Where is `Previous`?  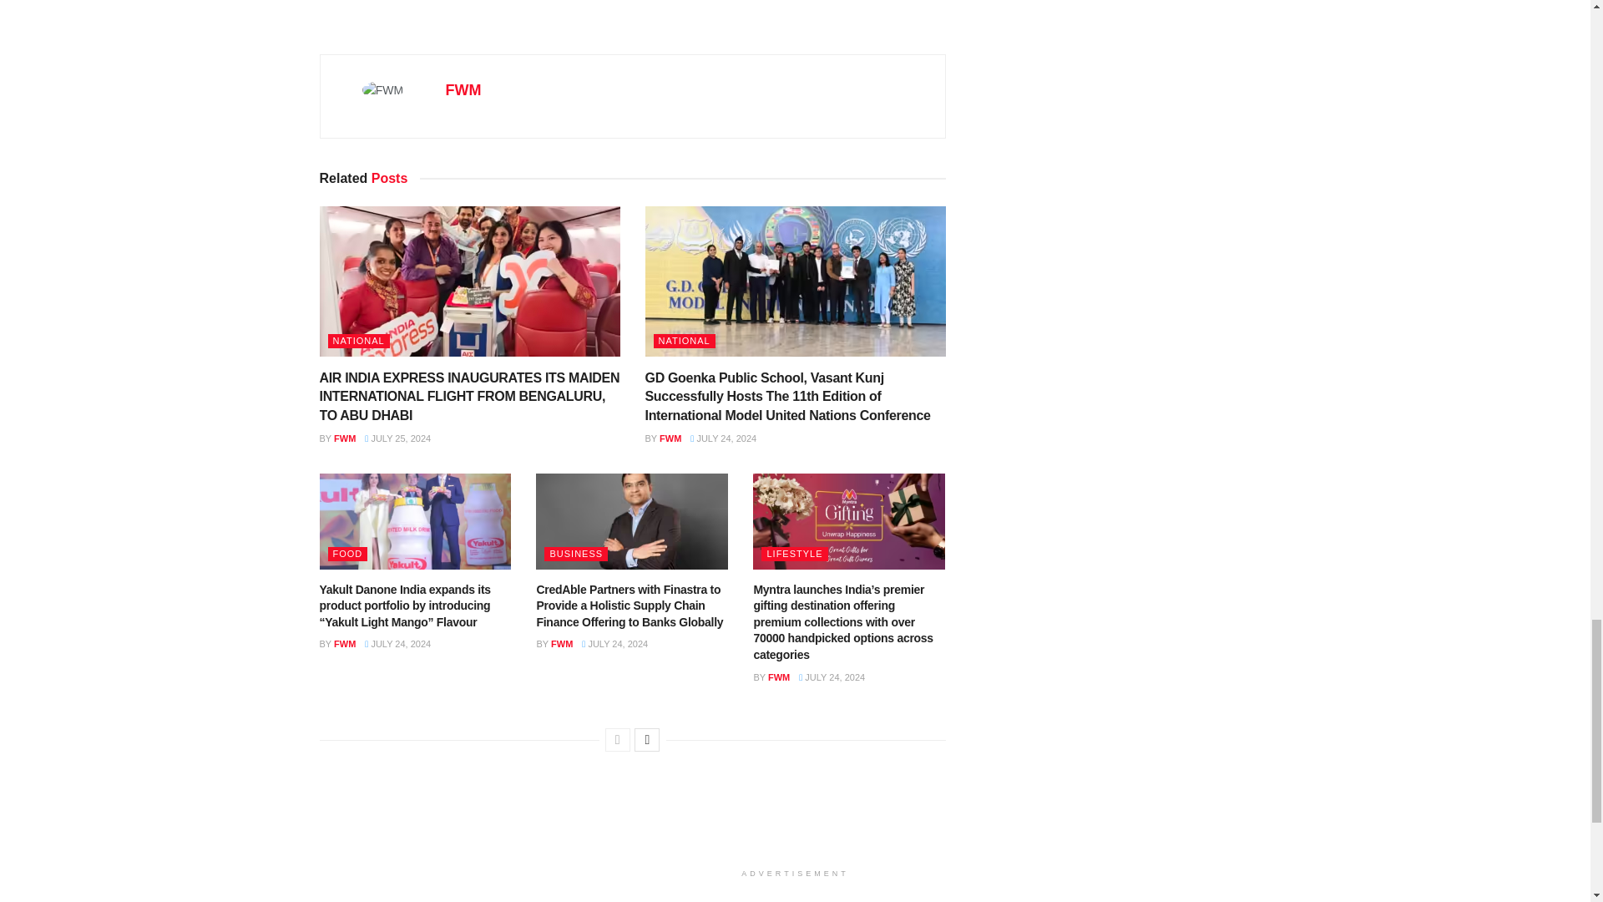
Previous is located at coordinates (618, 739).